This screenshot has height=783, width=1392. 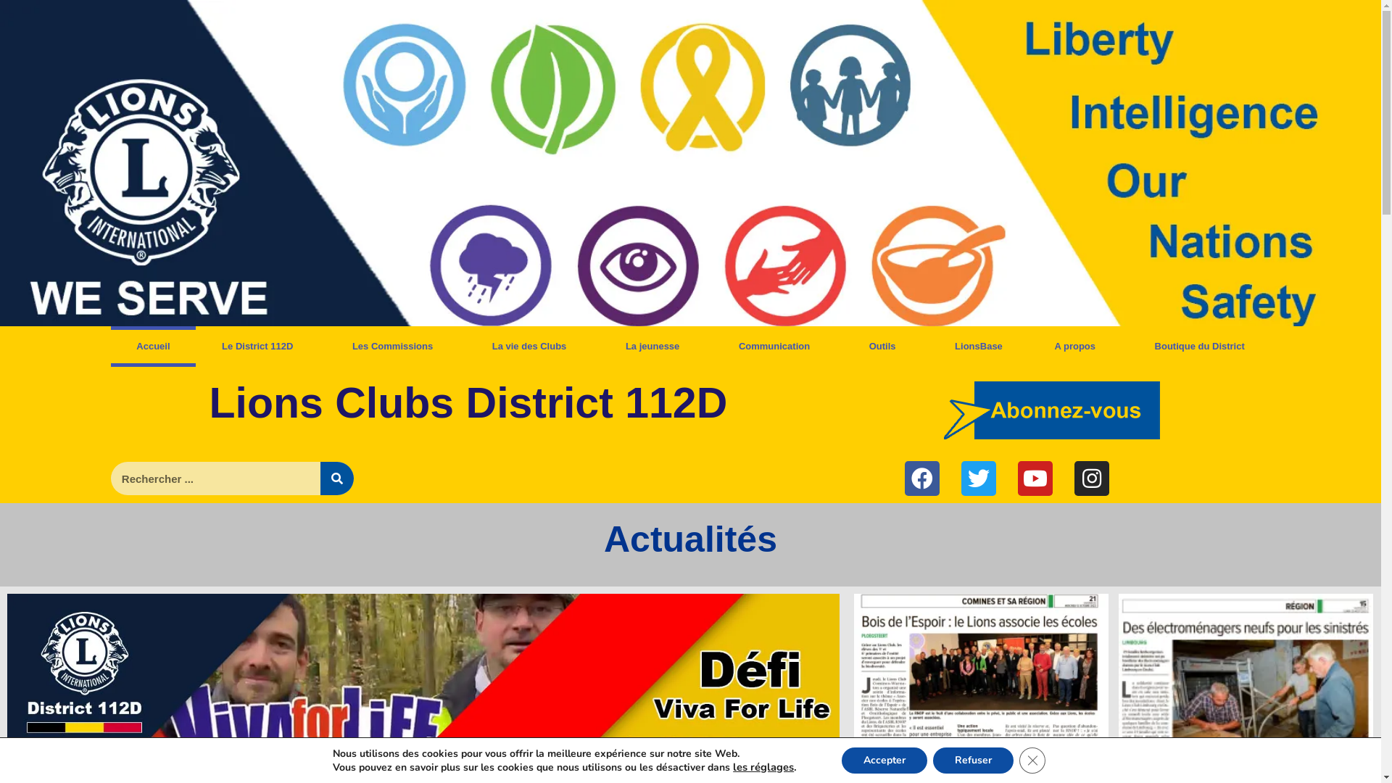 I want to click on Lions Clubs District 112D, so click(x=468, y=403).